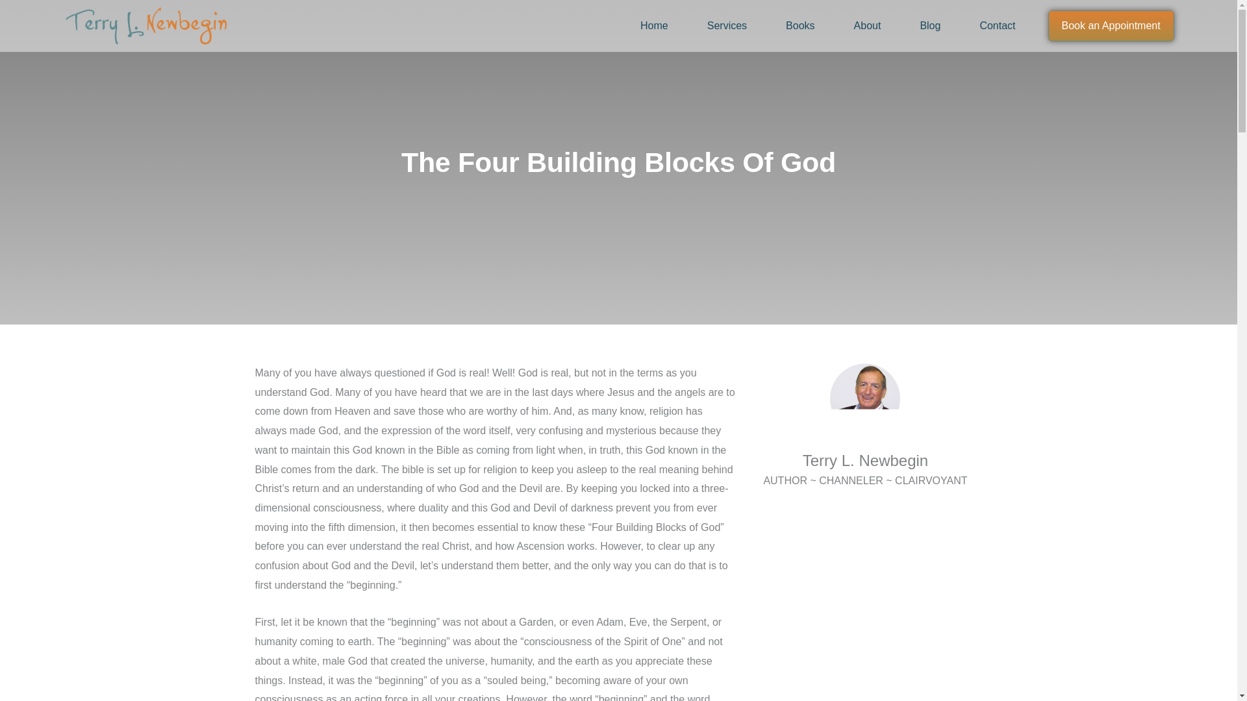  Describe the element at coordinates (996, 26) in the screenshot. I see `Contact` at that location.